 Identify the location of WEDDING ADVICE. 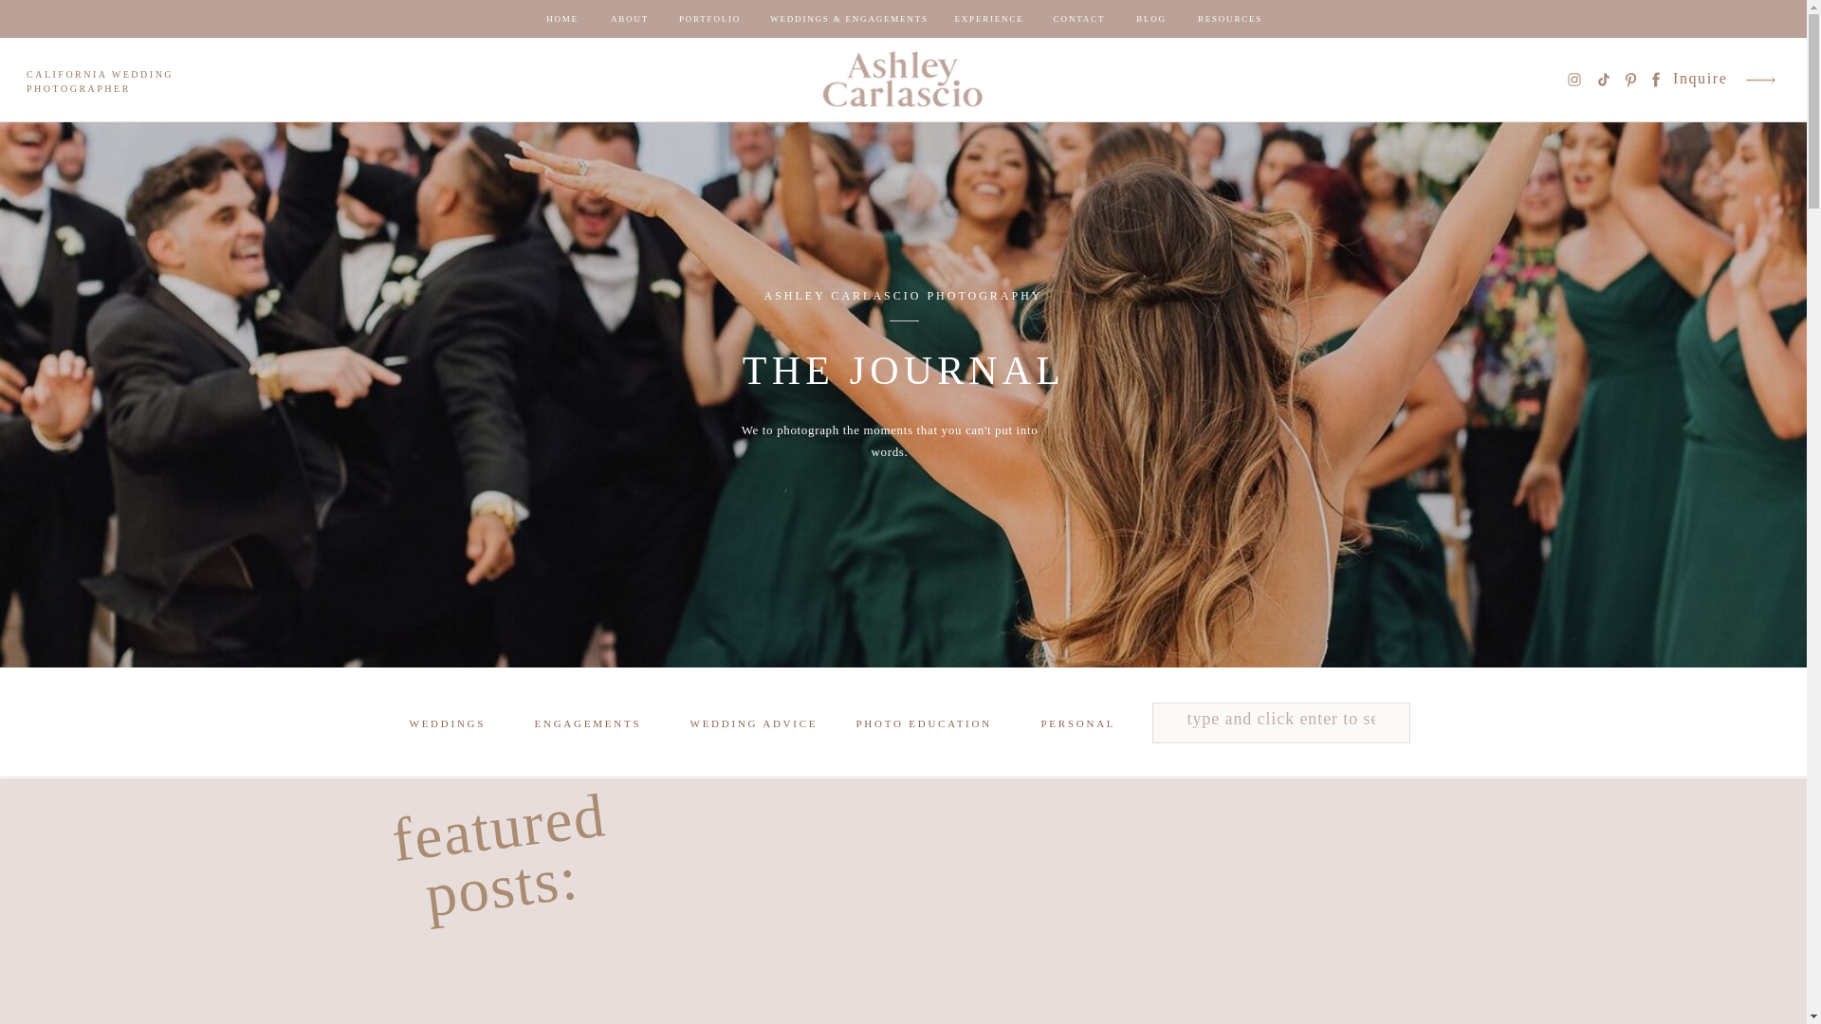
(757, 725).